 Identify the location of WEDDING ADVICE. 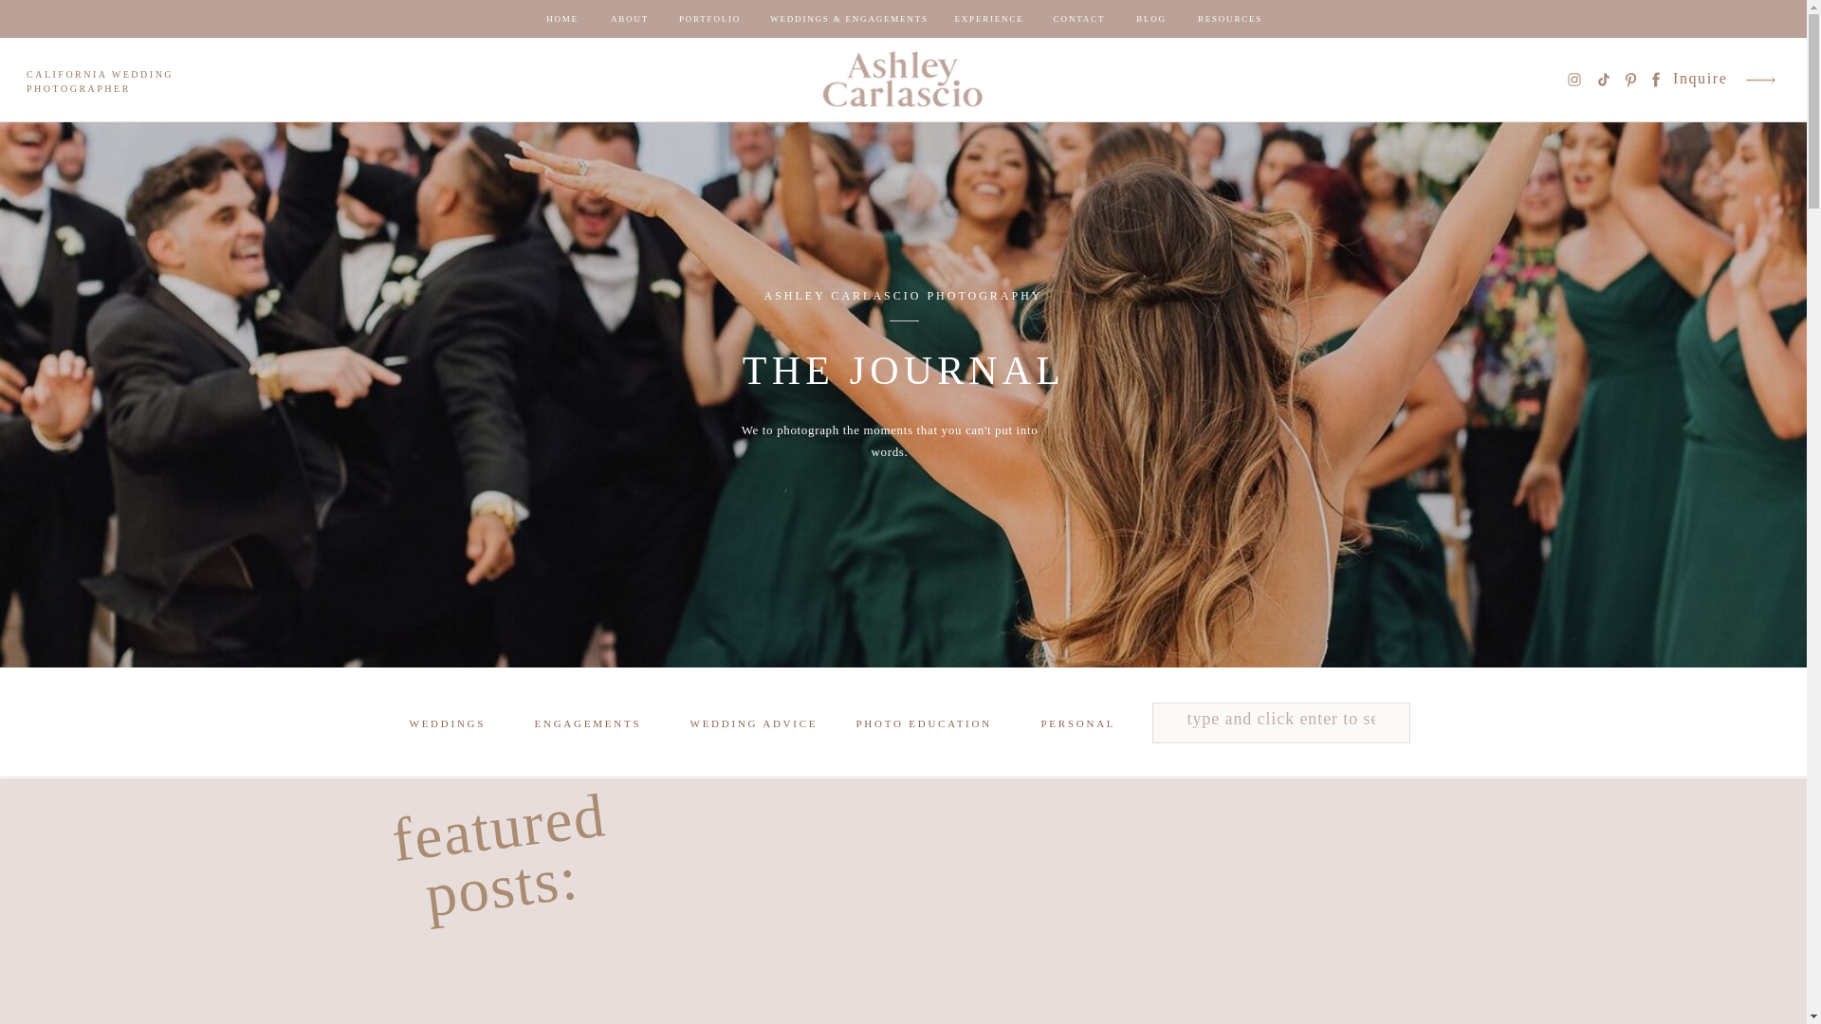
(757, 725).